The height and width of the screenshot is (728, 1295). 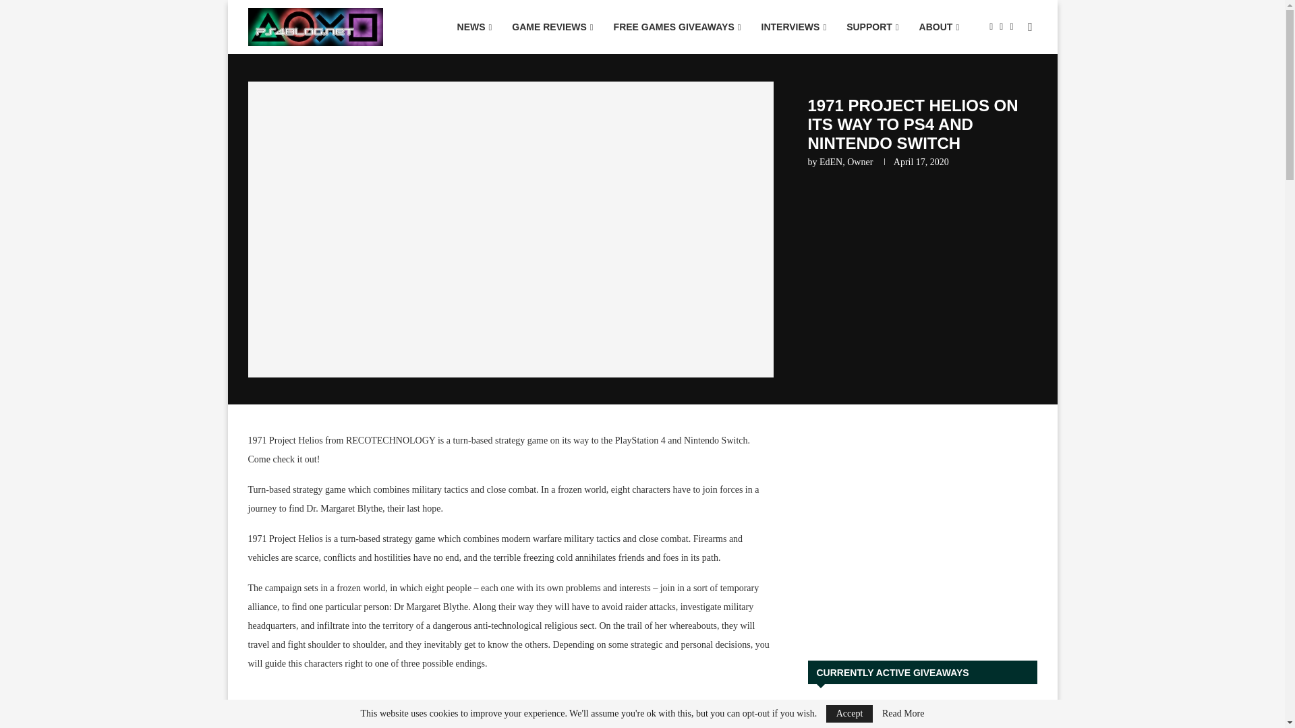 What do you see at coordinates (793, 27) in the screenshot?
I see `INTERVIEWS` at bounding box center [793, 27].